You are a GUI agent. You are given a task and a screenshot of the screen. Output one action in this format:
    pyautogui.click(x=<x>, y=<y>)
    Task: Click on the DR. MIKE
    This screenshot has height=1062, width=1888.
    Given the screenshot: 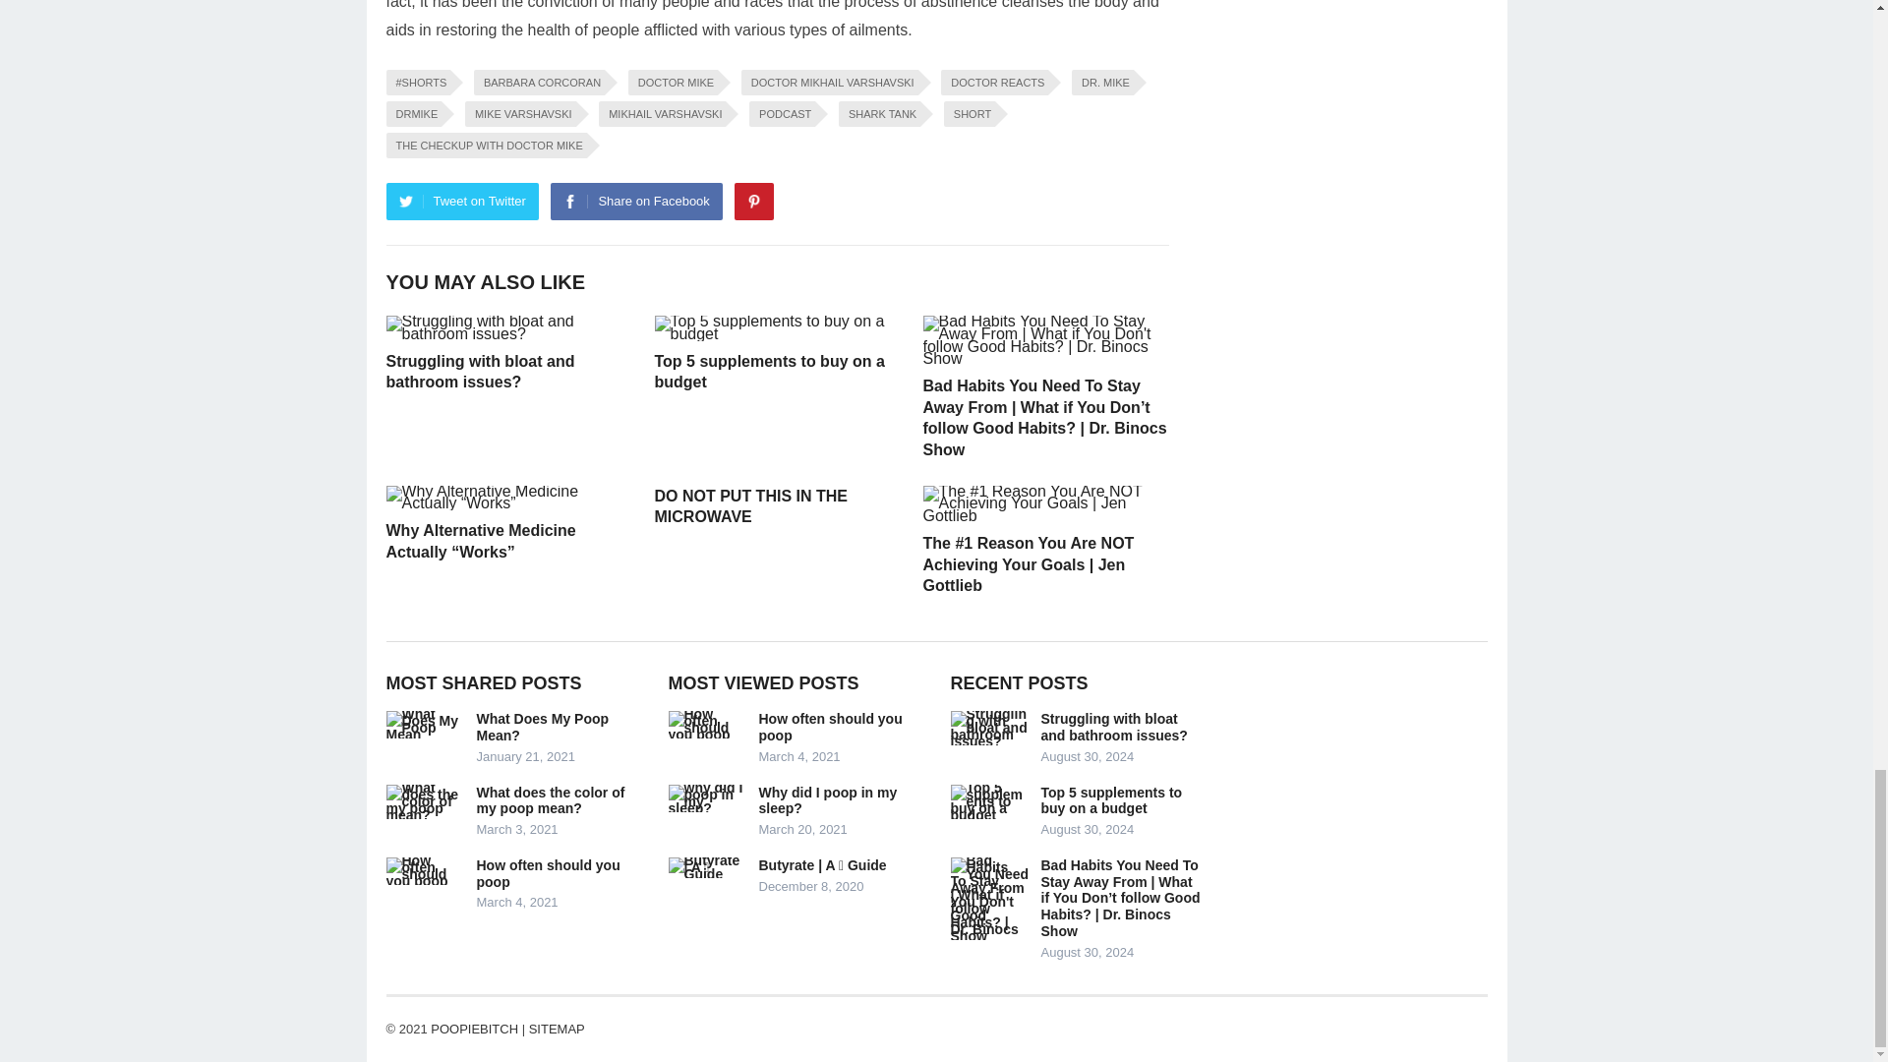 What is the action you would take?
    pyautogui.click(x=1103, y=83)
    